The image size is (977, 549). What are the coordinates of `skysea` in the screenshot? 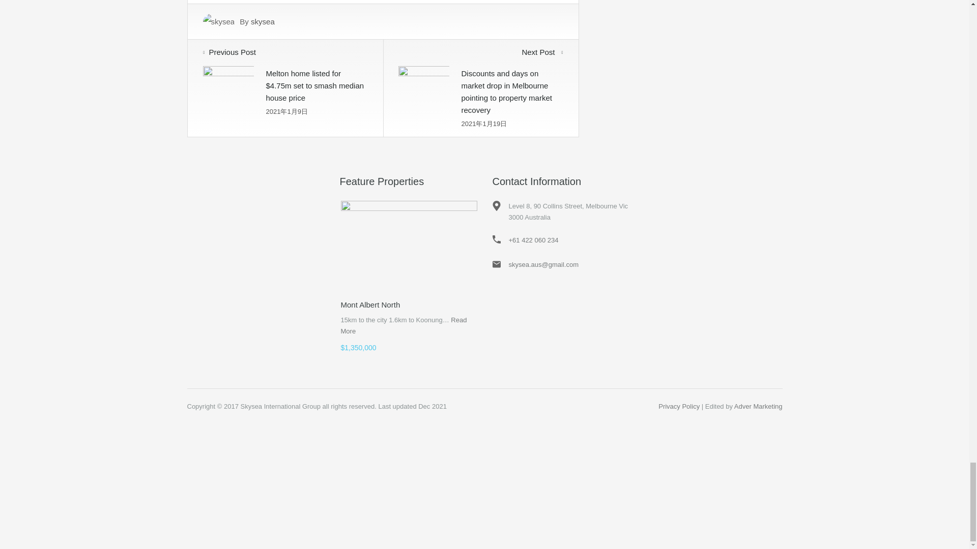 It's located at (263, 21).